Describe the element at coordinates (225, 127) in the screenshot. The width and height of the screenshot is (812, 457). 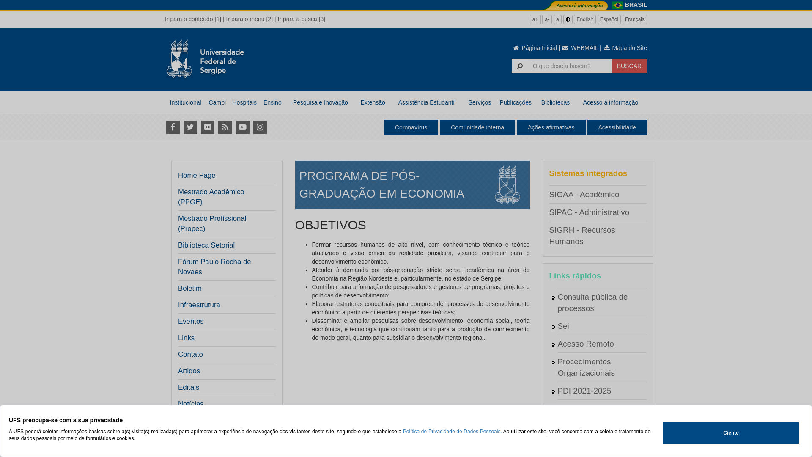
I see `RSS` at that location.